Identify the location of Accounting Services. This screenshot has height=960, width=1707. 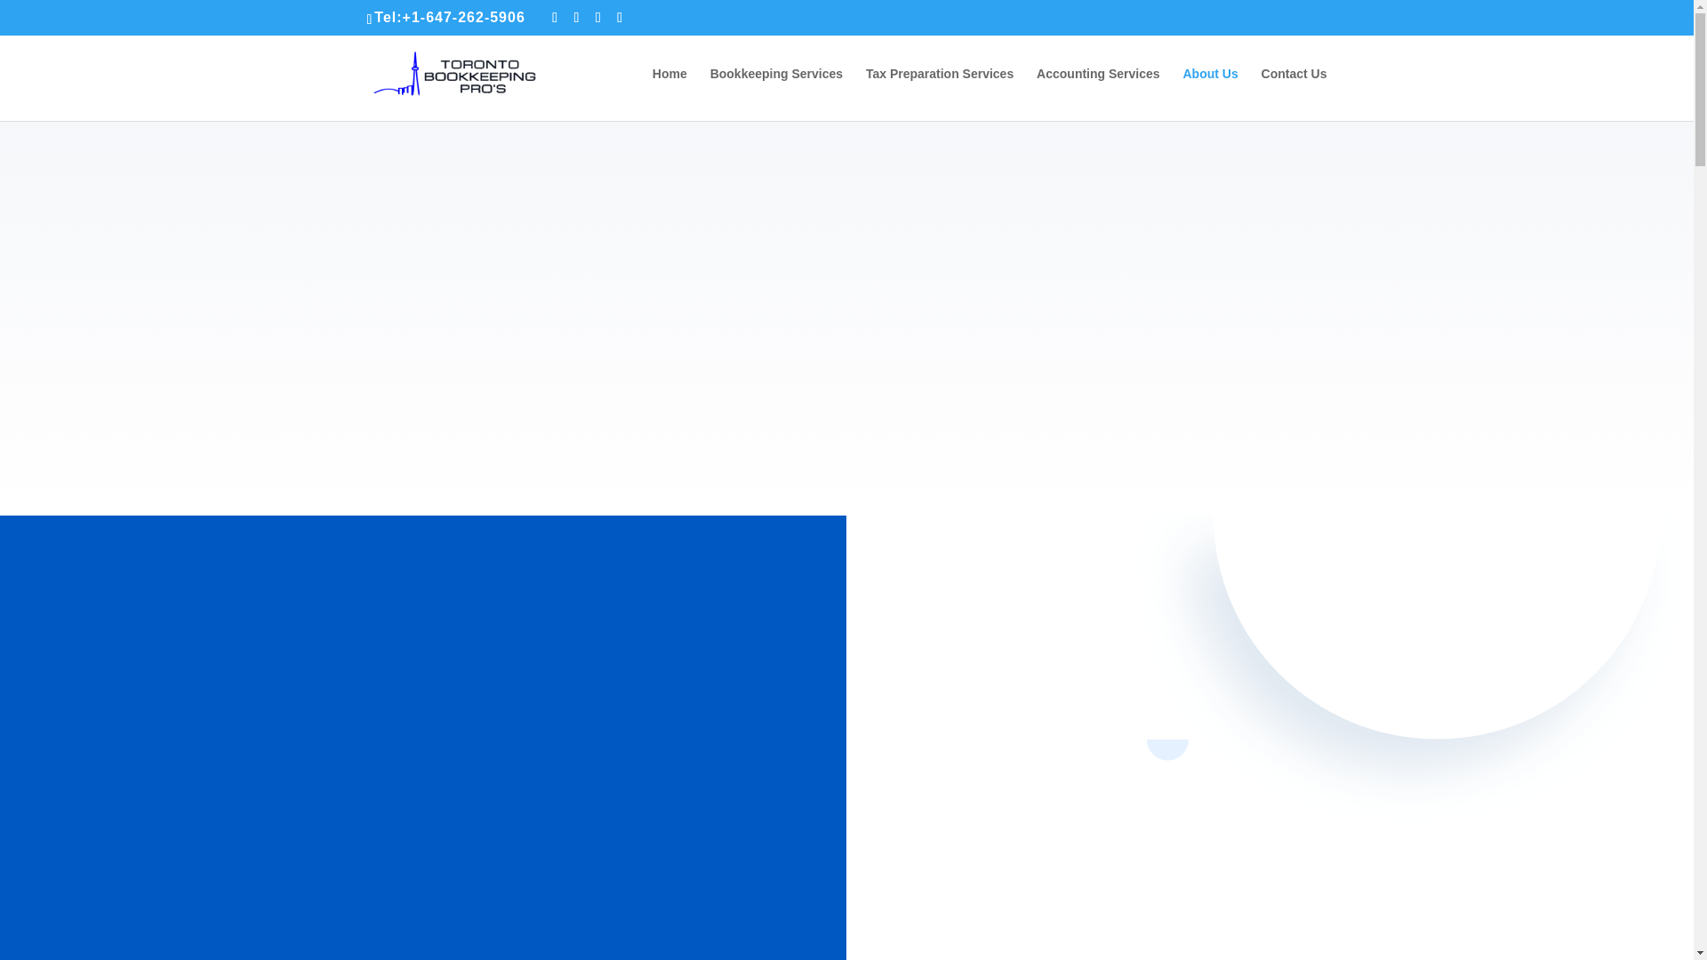
(1098, 94).